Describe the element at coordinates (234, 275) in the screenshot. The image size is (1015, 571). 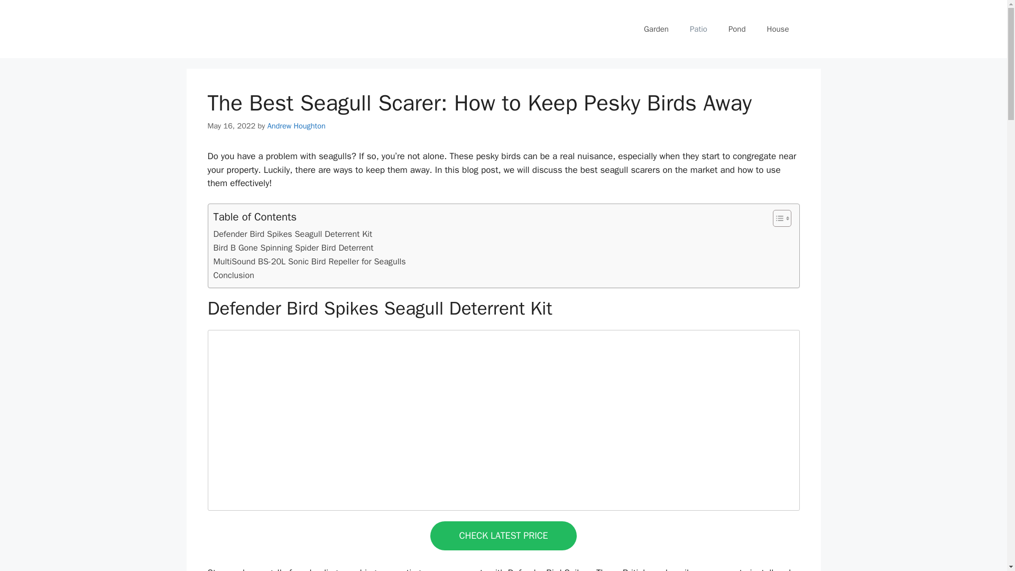
I see `Conclusion` at that location.